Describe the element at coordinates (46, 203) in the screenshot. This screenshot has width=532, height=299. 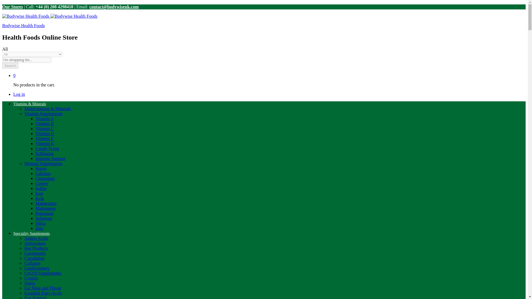
I see `Magnesium` at that location.